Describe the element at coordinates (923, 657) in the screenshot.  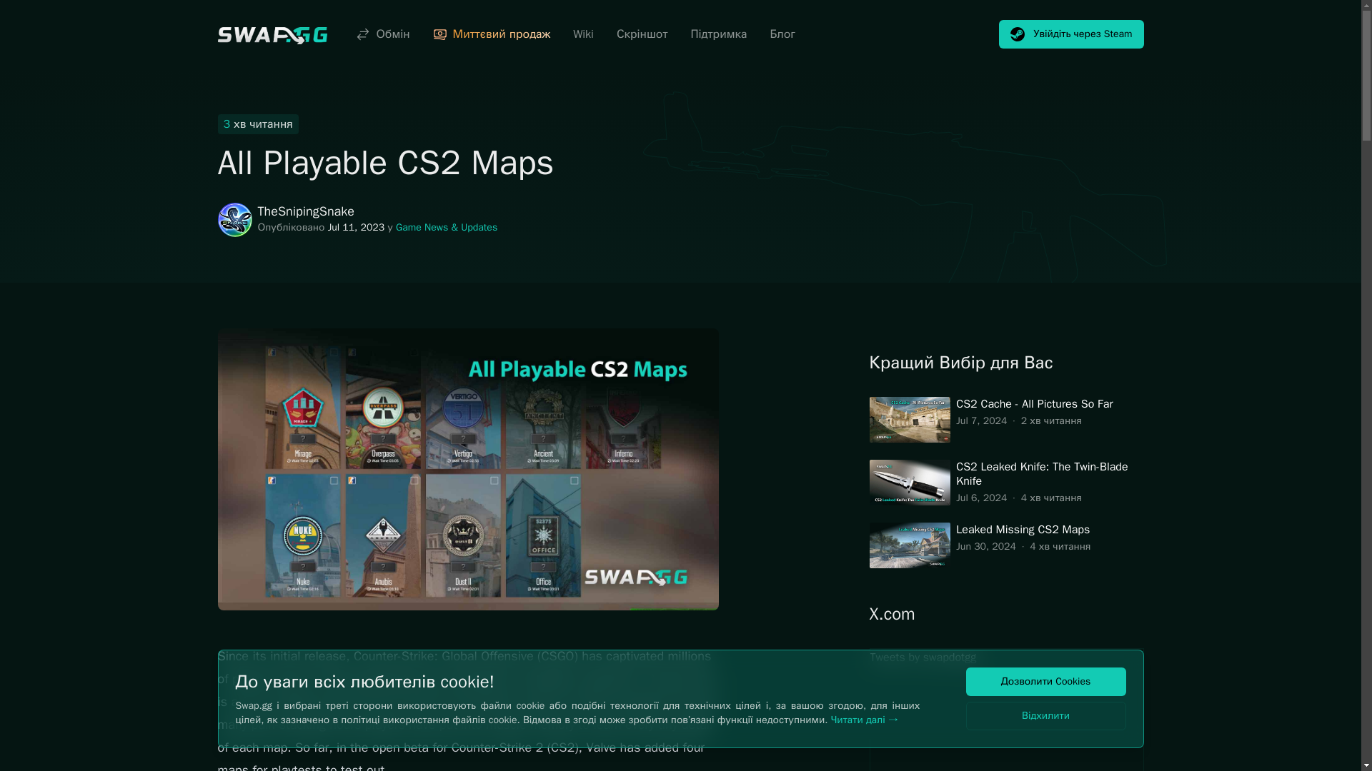
I see `Tweets by swapdotgg` at that location.